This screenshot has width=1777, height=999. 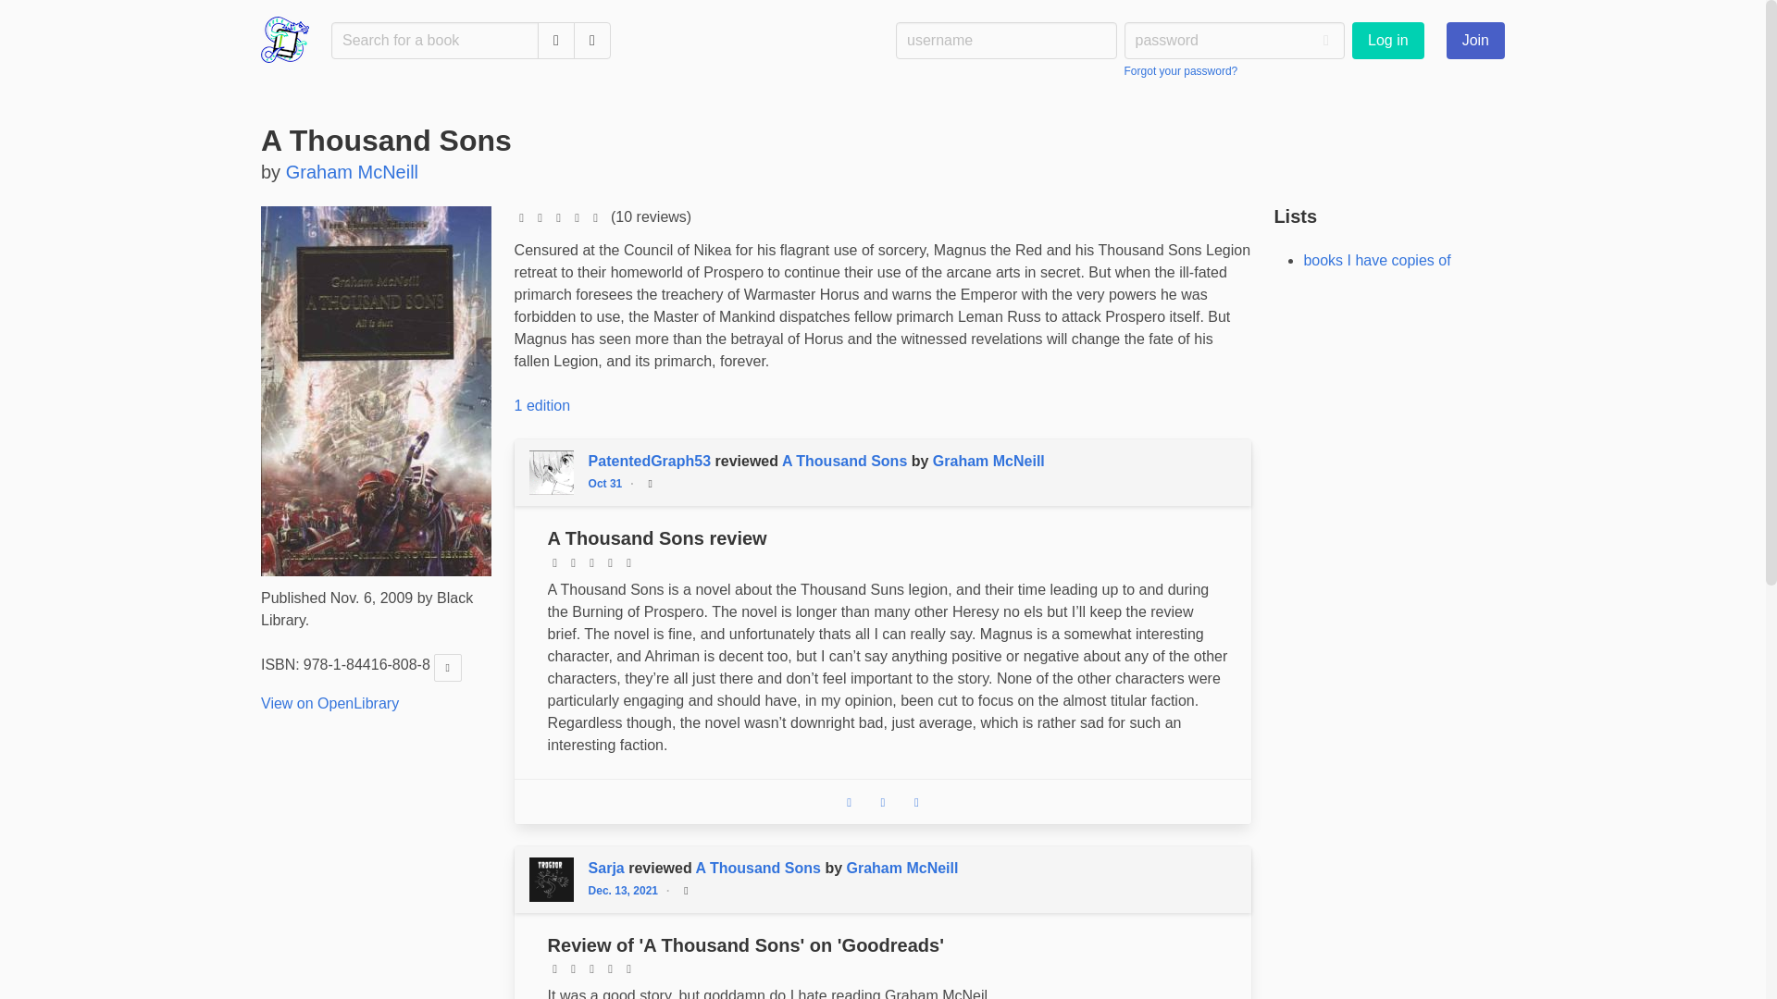 What do you see at coordinates (883, 801) in the screenshot?
I see `Boost status` at bounding box center [883, 801].